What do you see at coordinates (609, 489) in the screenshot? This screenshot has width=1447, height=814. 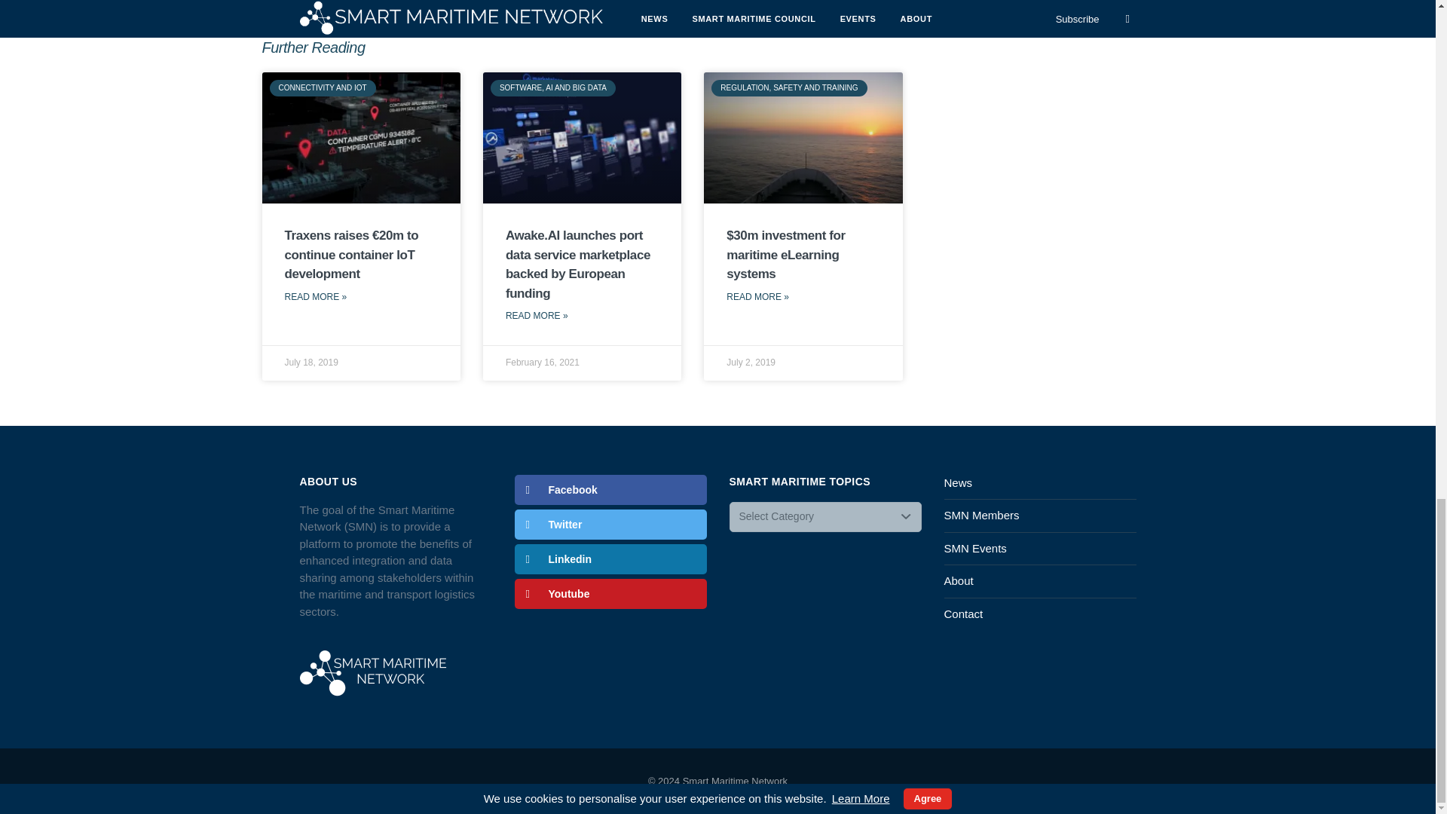 I see `Facebook` at bounding box center [609, 489].